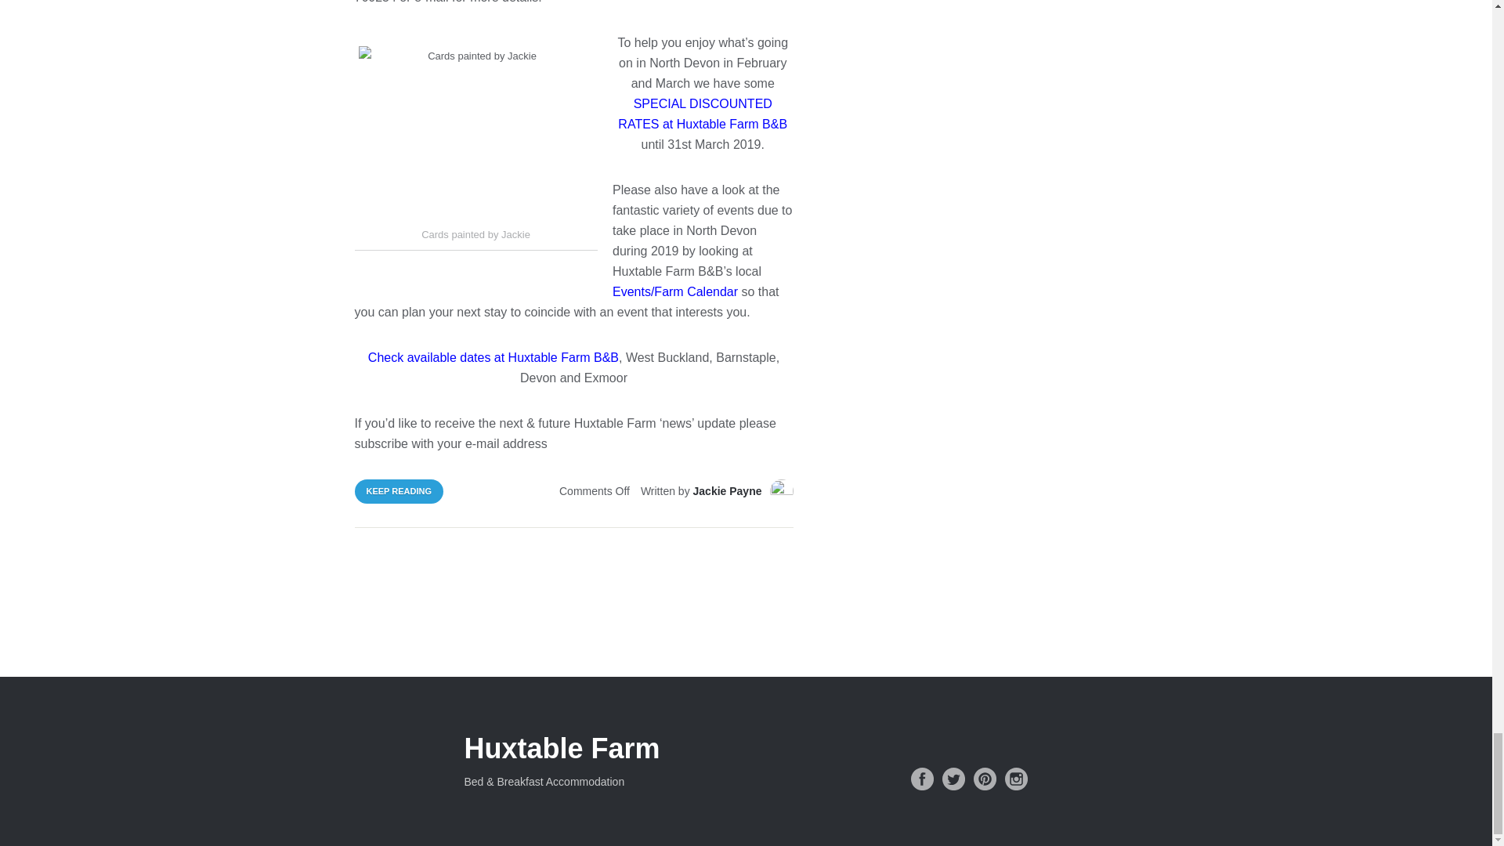  Describe the element at coordinates (984, 779) in the screenshot. I see `Follow on Pinterest` at that location.